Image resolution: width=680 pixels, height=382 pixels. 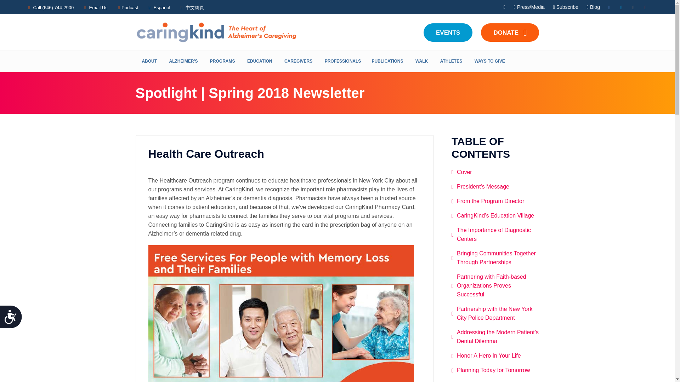 What do you see at coordinates (489, 355) in the screenshot?
I see `Honor A Hero In Your Life` at bounding box center [489, 355].